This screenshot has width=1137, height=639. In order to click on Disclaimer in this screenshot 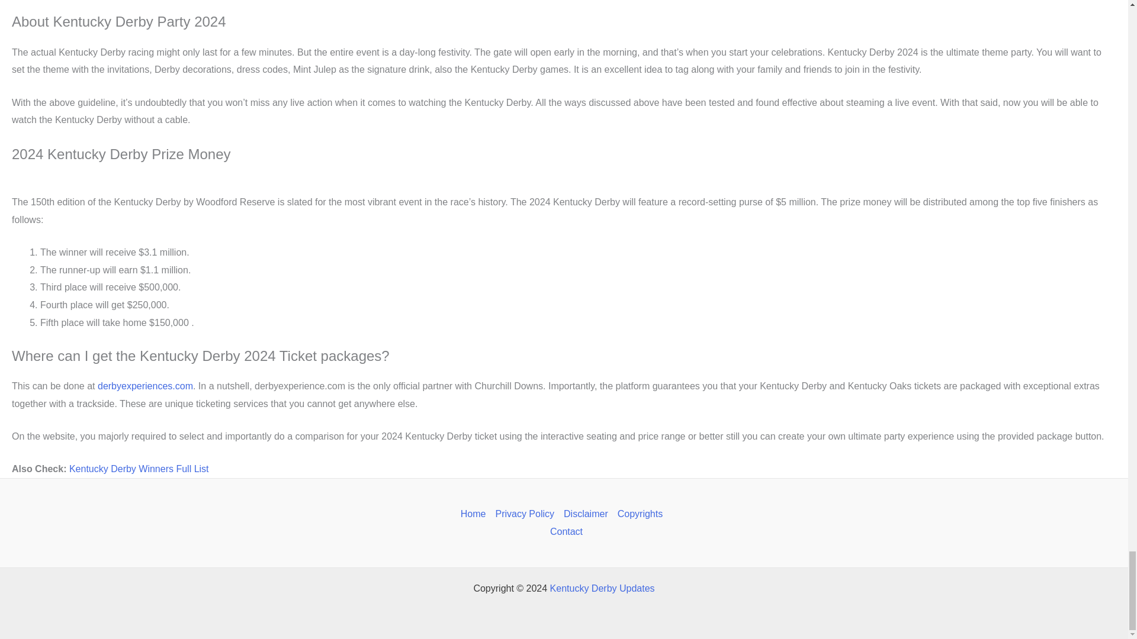, I will do `click(586, 514)`.